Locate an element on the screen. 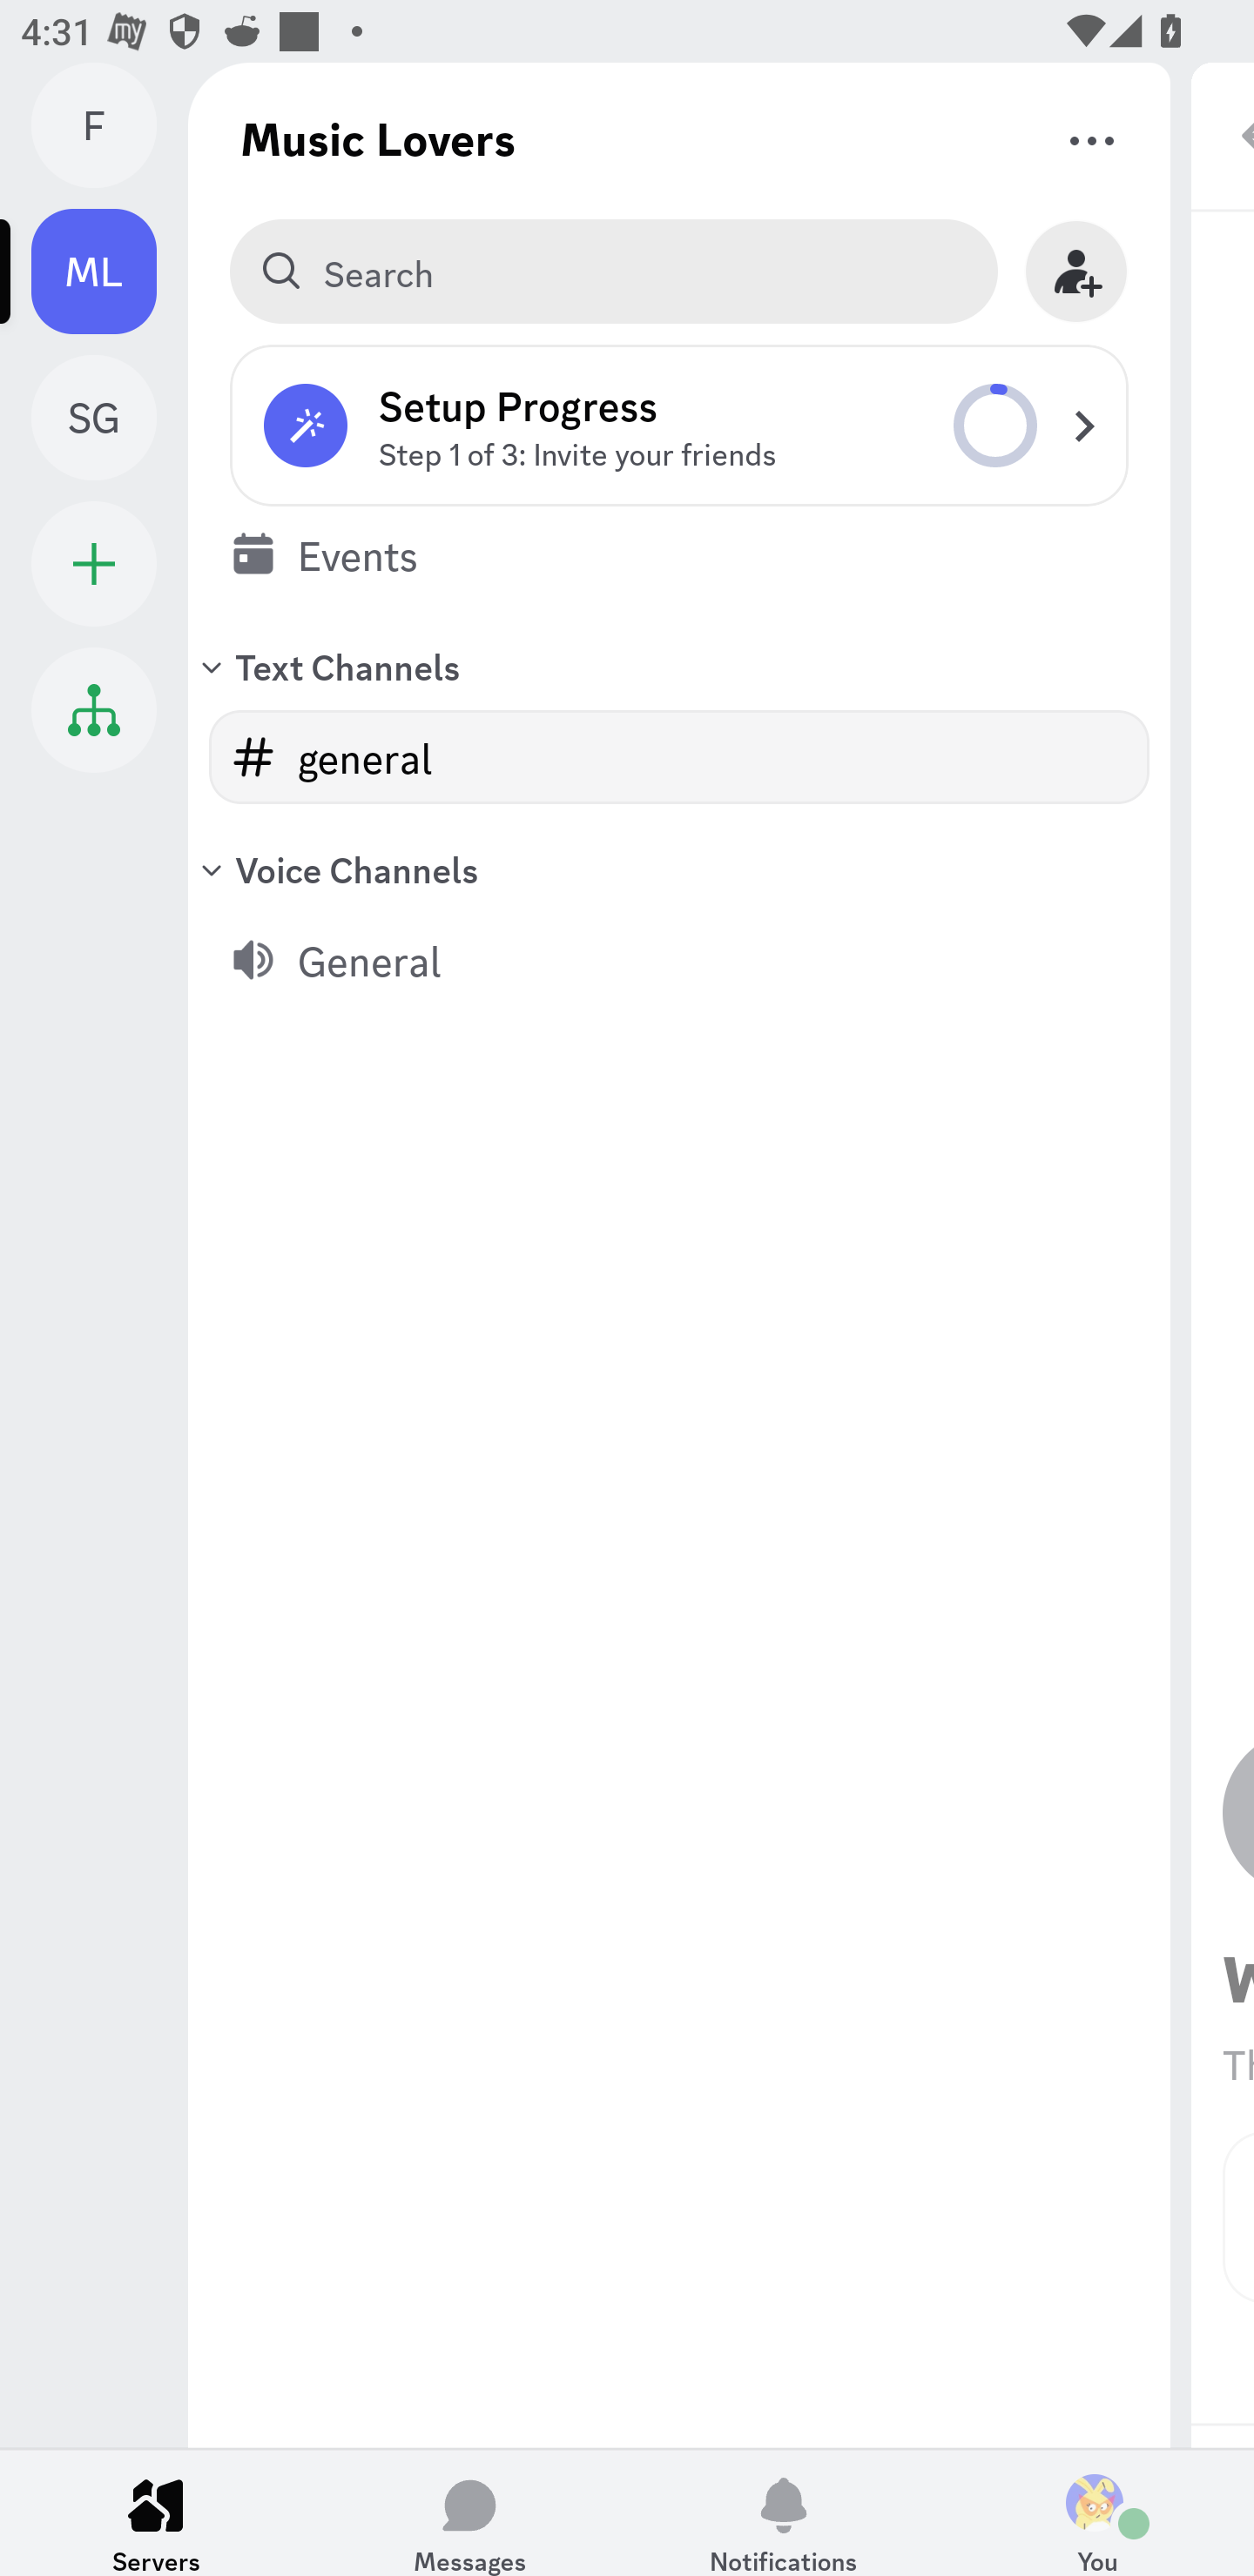 This screenshot has width=1254, height=2576. Invite is located at coordinates (1076, 272).